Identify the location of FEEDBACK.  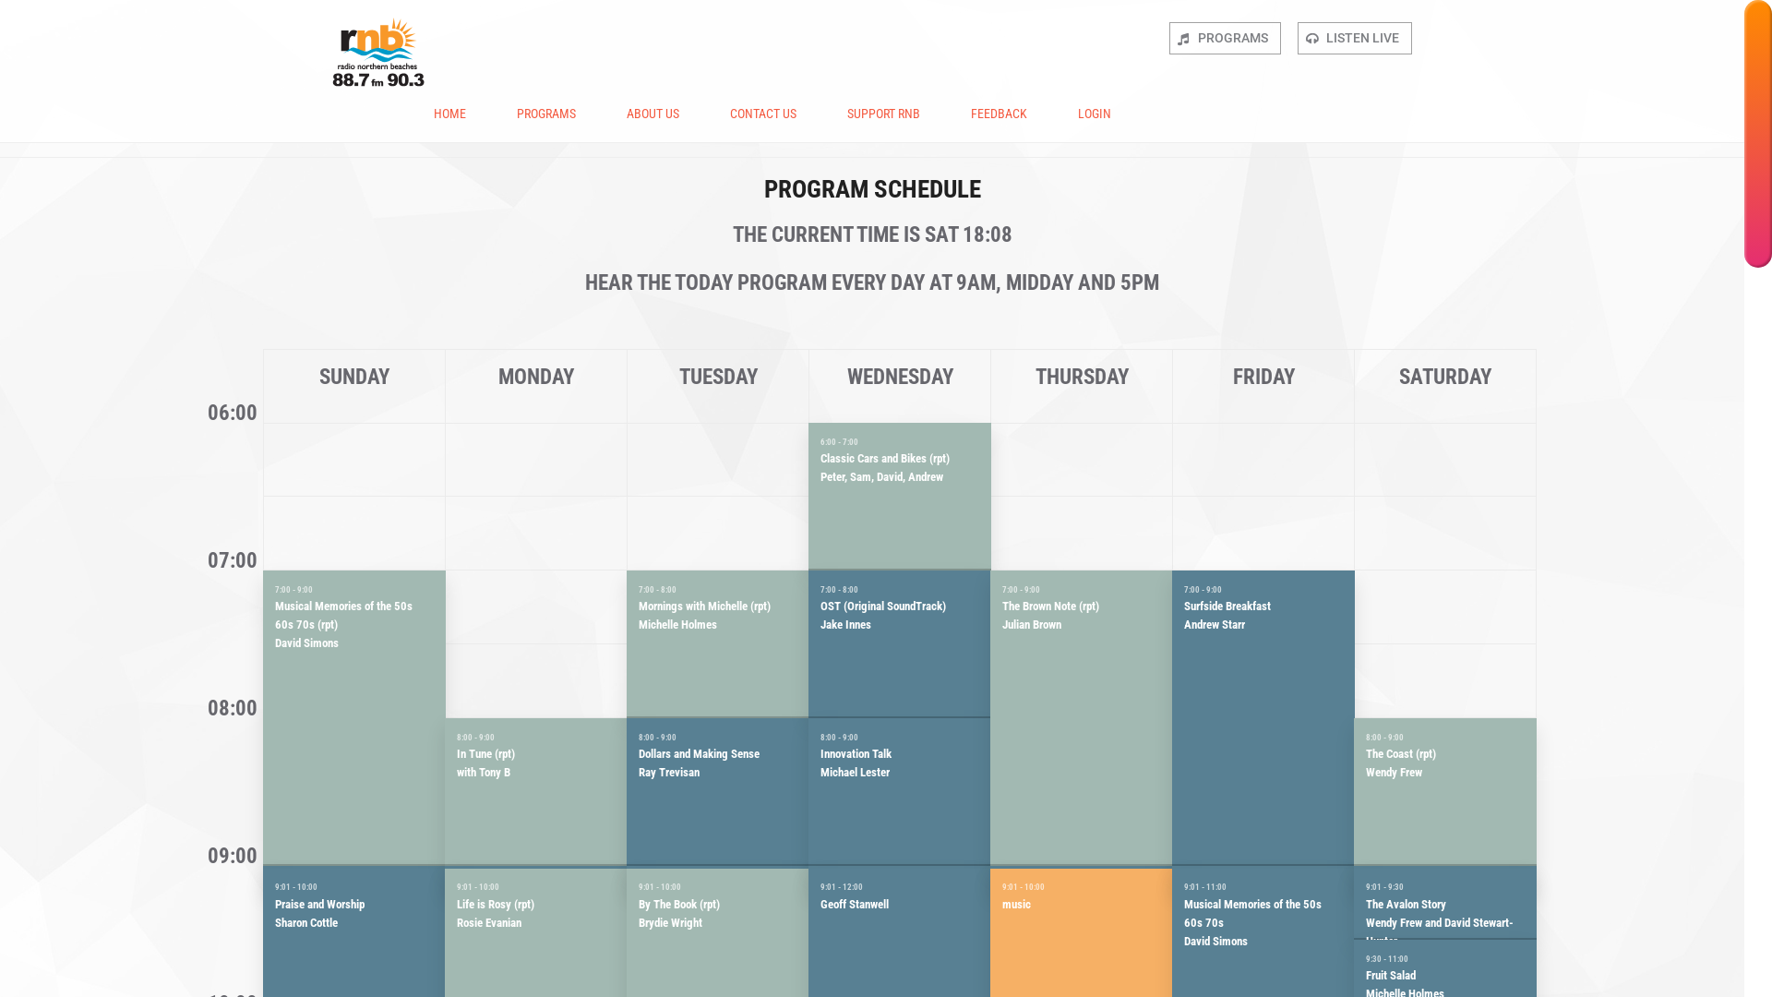
(999, 114).